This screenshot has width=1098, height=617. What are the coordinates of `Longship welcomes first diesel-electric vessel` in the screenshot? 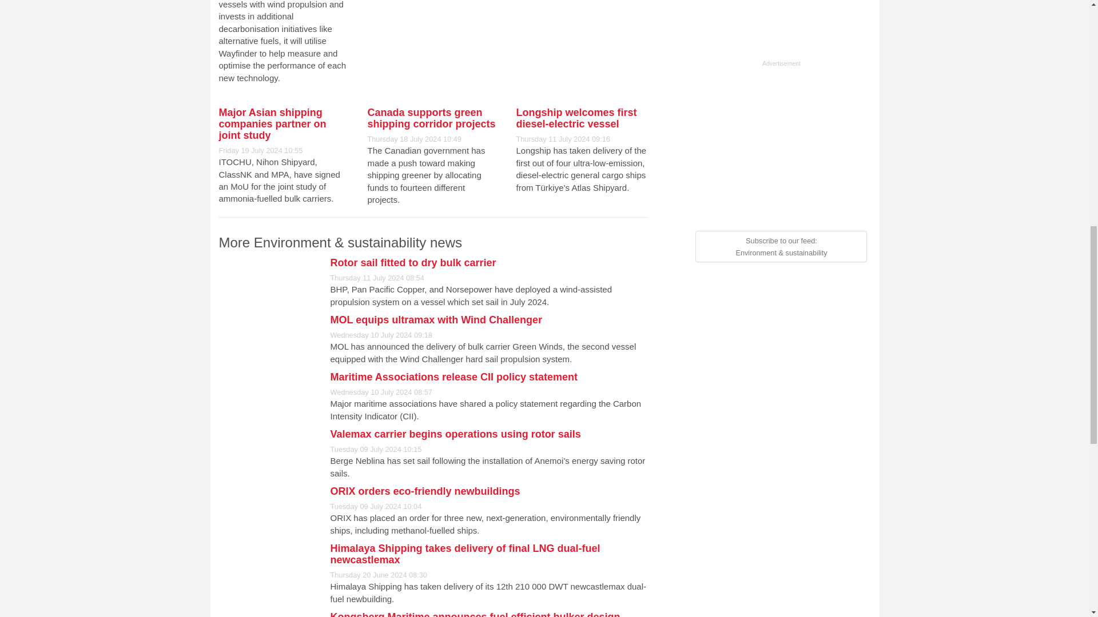 It's located at (576, 118).